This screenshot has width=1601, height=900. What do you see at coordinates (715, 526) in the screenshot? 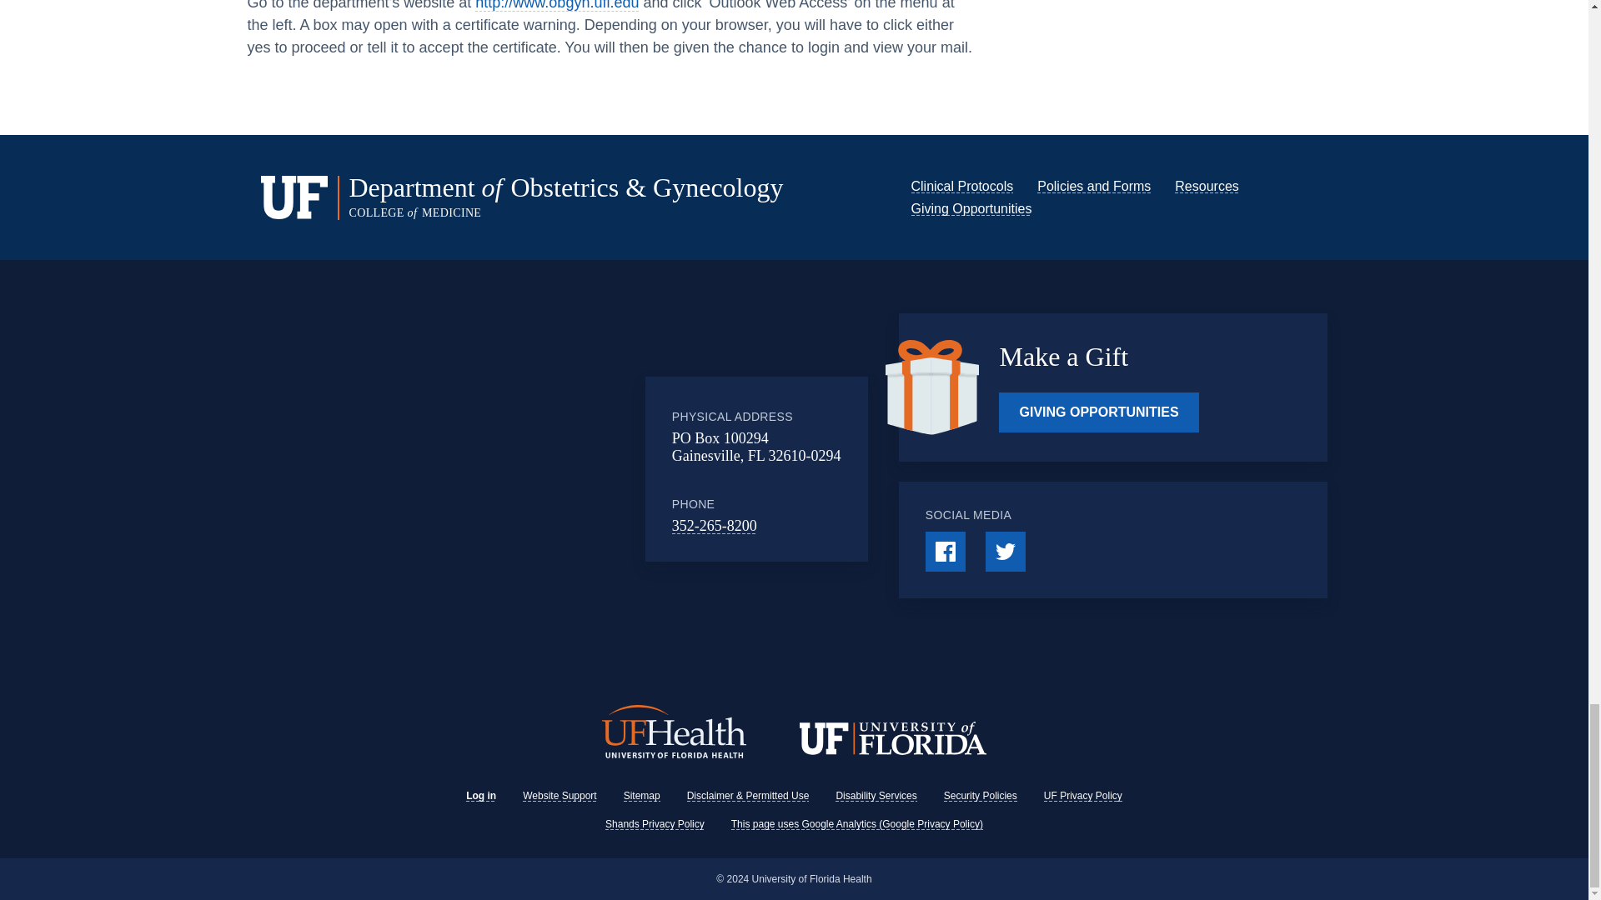
I see `352-265-8200` at bounding box center [715, 526].